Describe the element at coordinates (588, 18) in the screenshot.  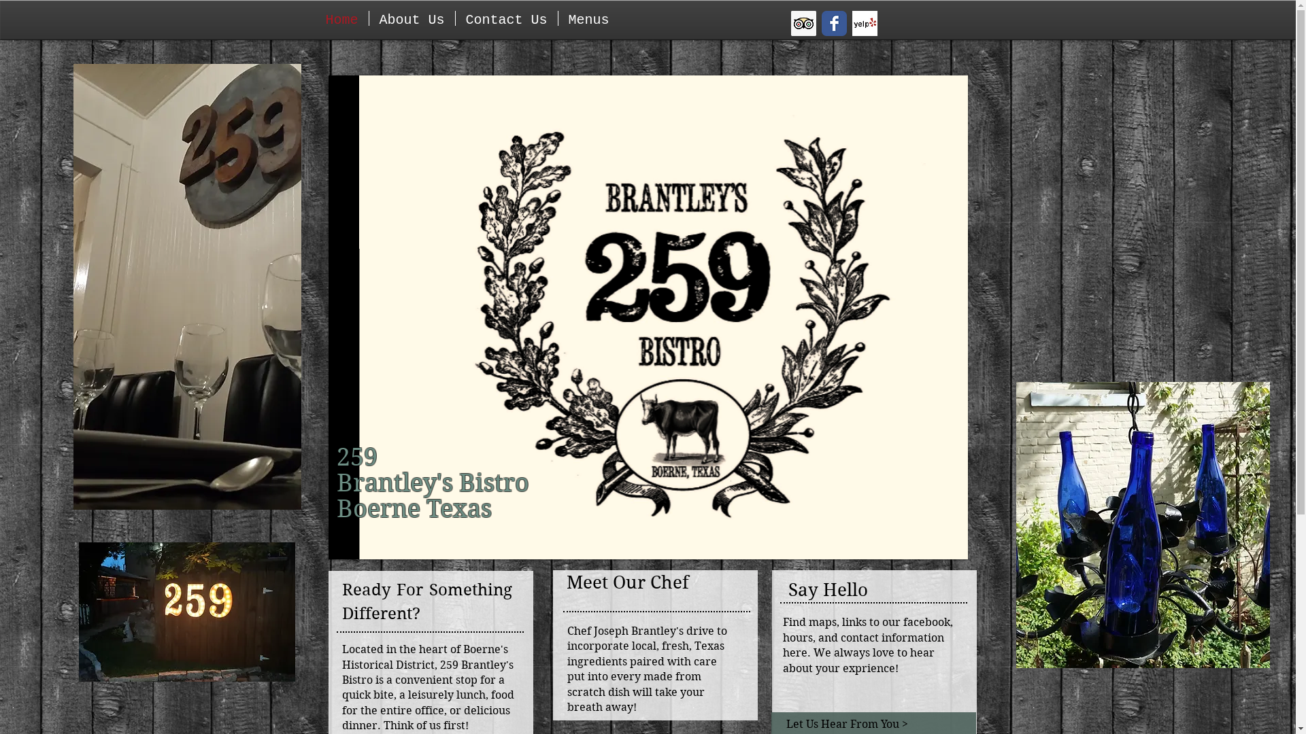
I see `Menus` at that location.